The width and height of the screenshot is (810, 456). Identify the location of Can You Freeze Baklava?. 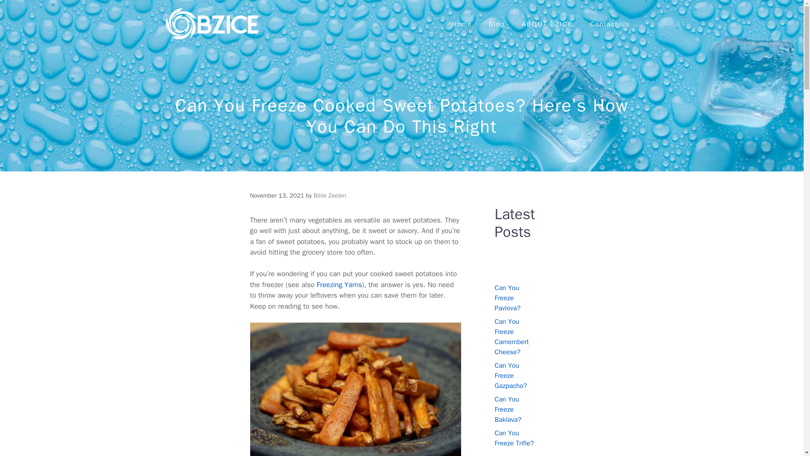
(507, 410).